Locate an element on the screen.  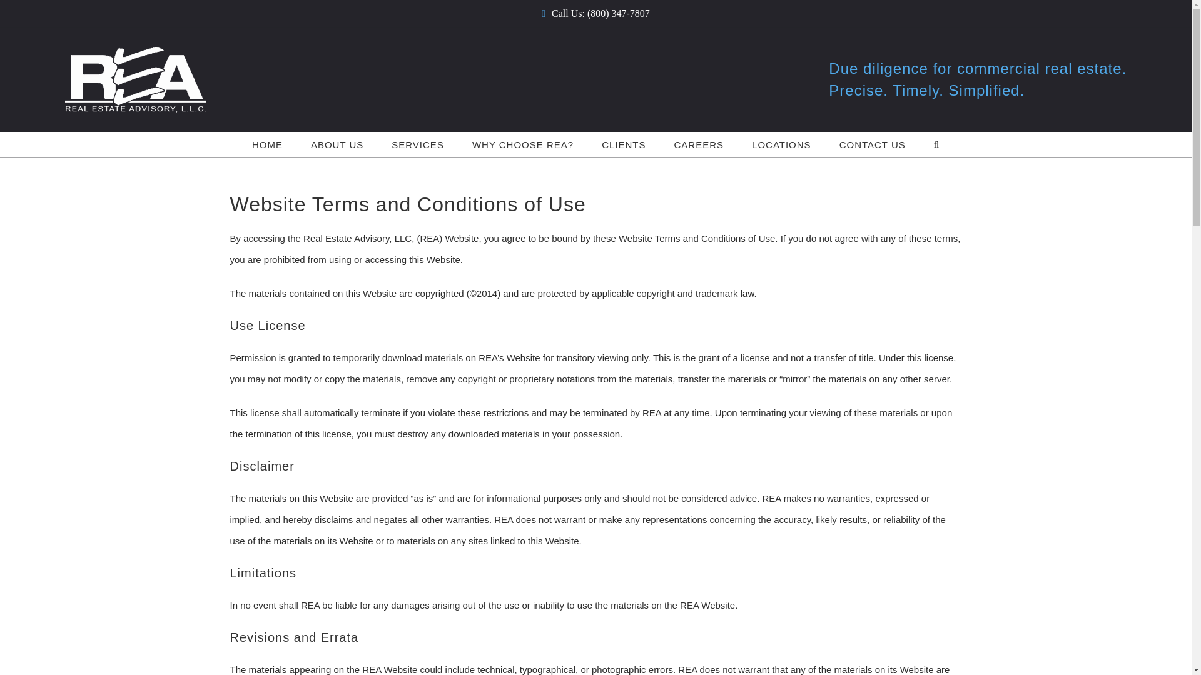
CAREERS is located at coordinates (699, 144).